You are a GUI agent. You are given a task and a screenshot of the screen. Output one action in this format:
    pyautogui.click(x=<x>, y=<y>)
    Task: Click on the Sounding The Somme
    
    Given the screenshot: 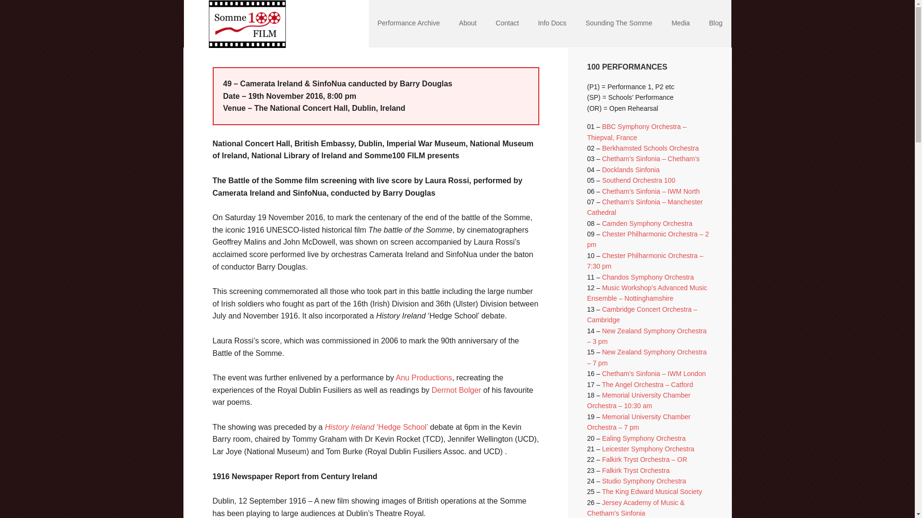 What is the action you would take?
    pyautogui.click(x=619, y=24)
    